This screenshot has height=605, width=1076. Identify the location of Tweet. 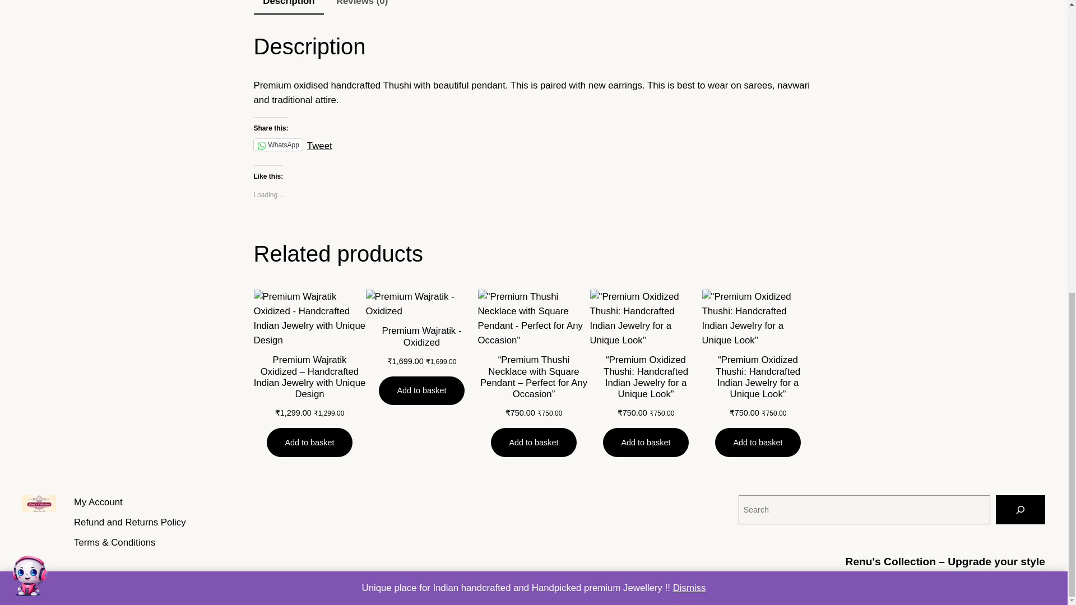
(319, 143).